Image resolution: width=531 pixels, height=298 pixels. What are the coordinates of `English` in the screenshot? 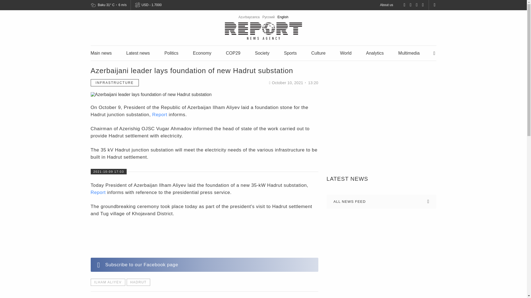 It's located at (283, 17).